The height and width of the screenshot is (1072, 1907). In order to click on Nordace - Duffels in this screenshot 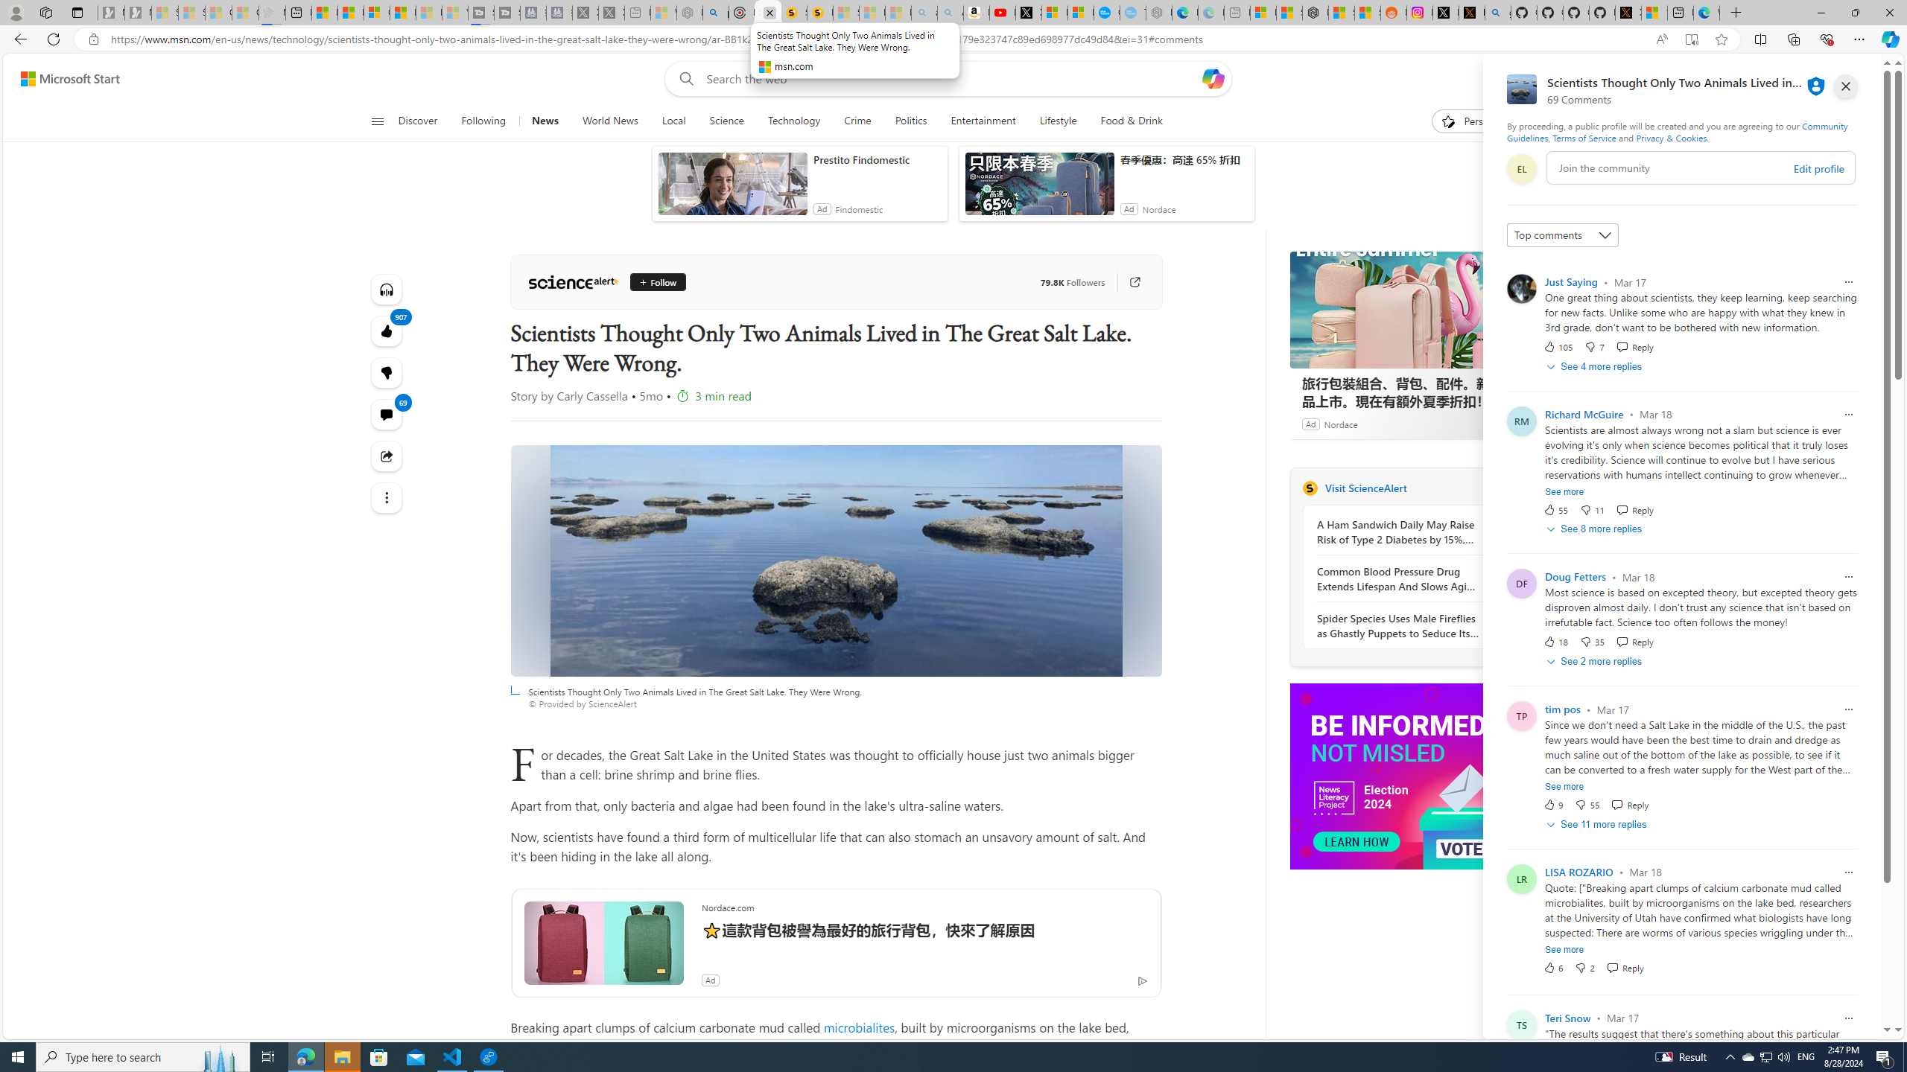, I will do `click(1316, 13)`.